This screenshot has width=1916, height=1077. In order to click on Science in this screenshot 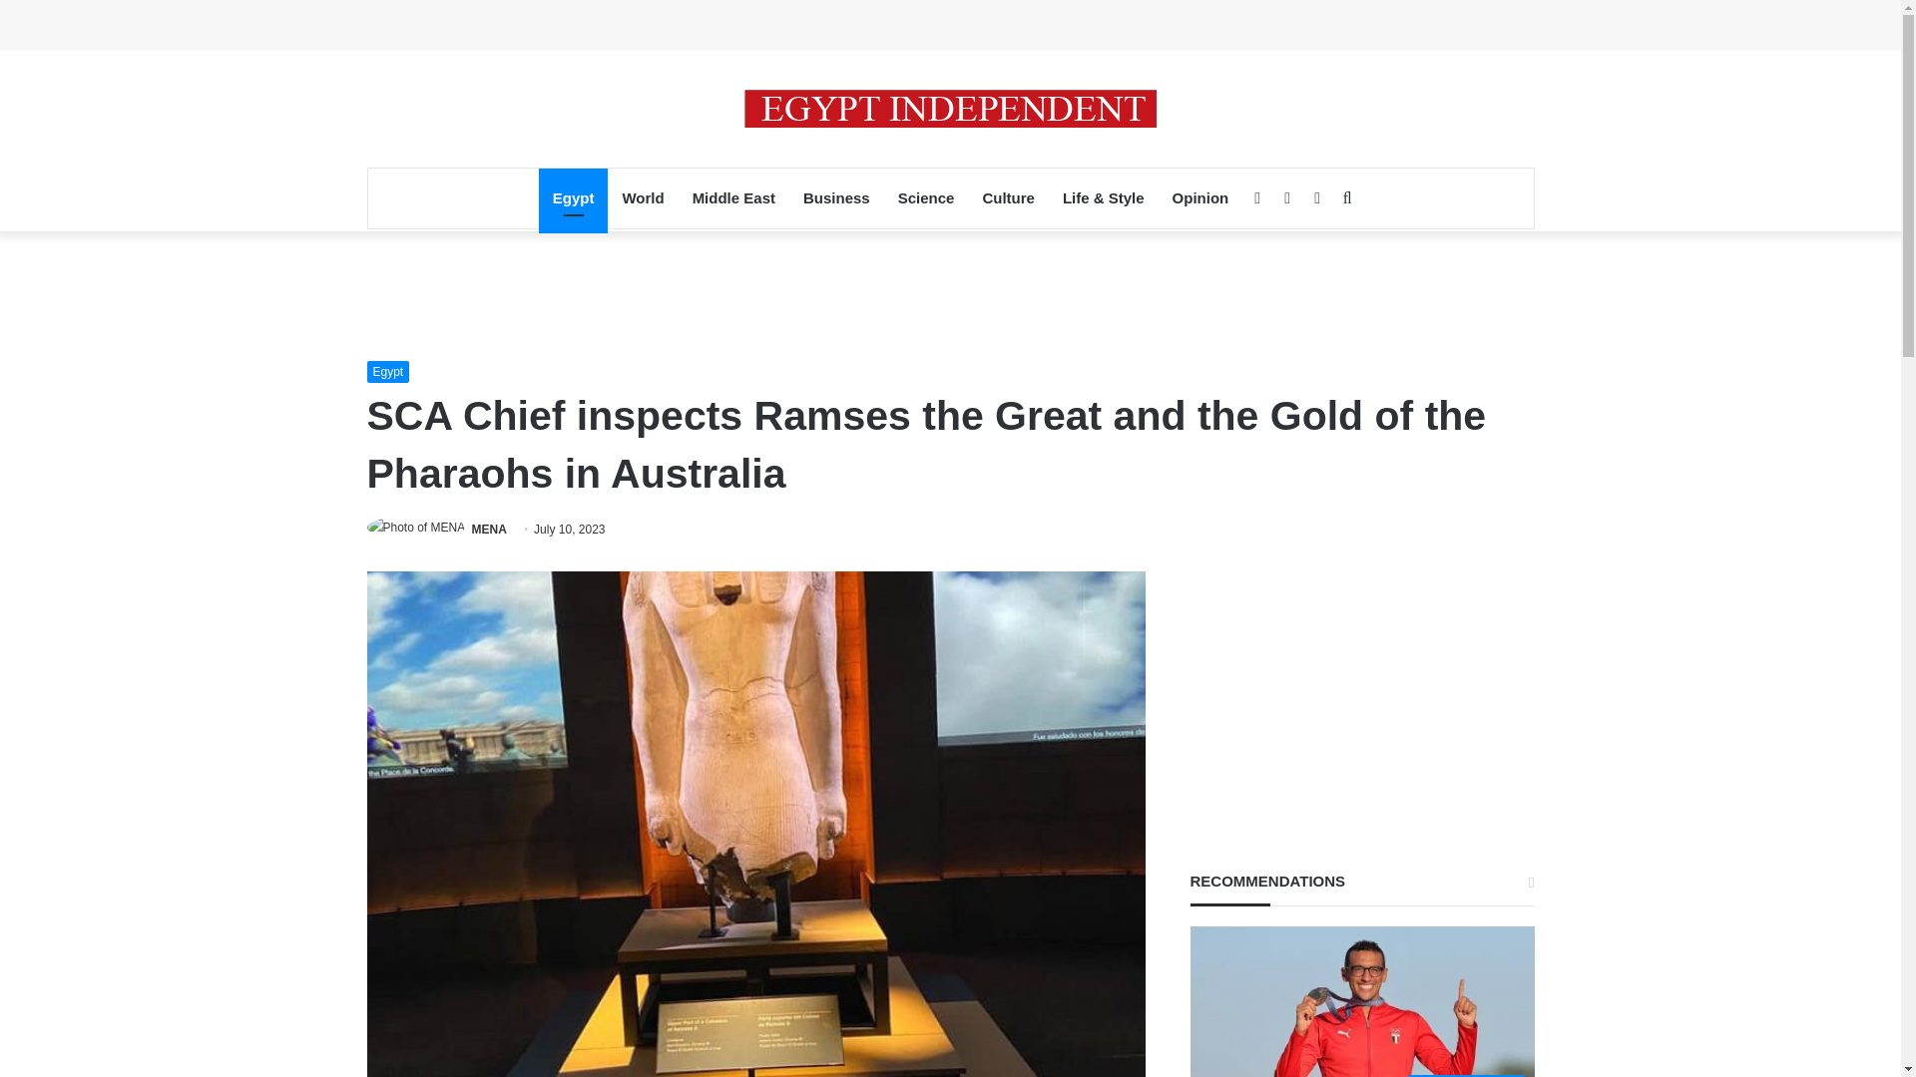, I will do `click(926, 197)`.